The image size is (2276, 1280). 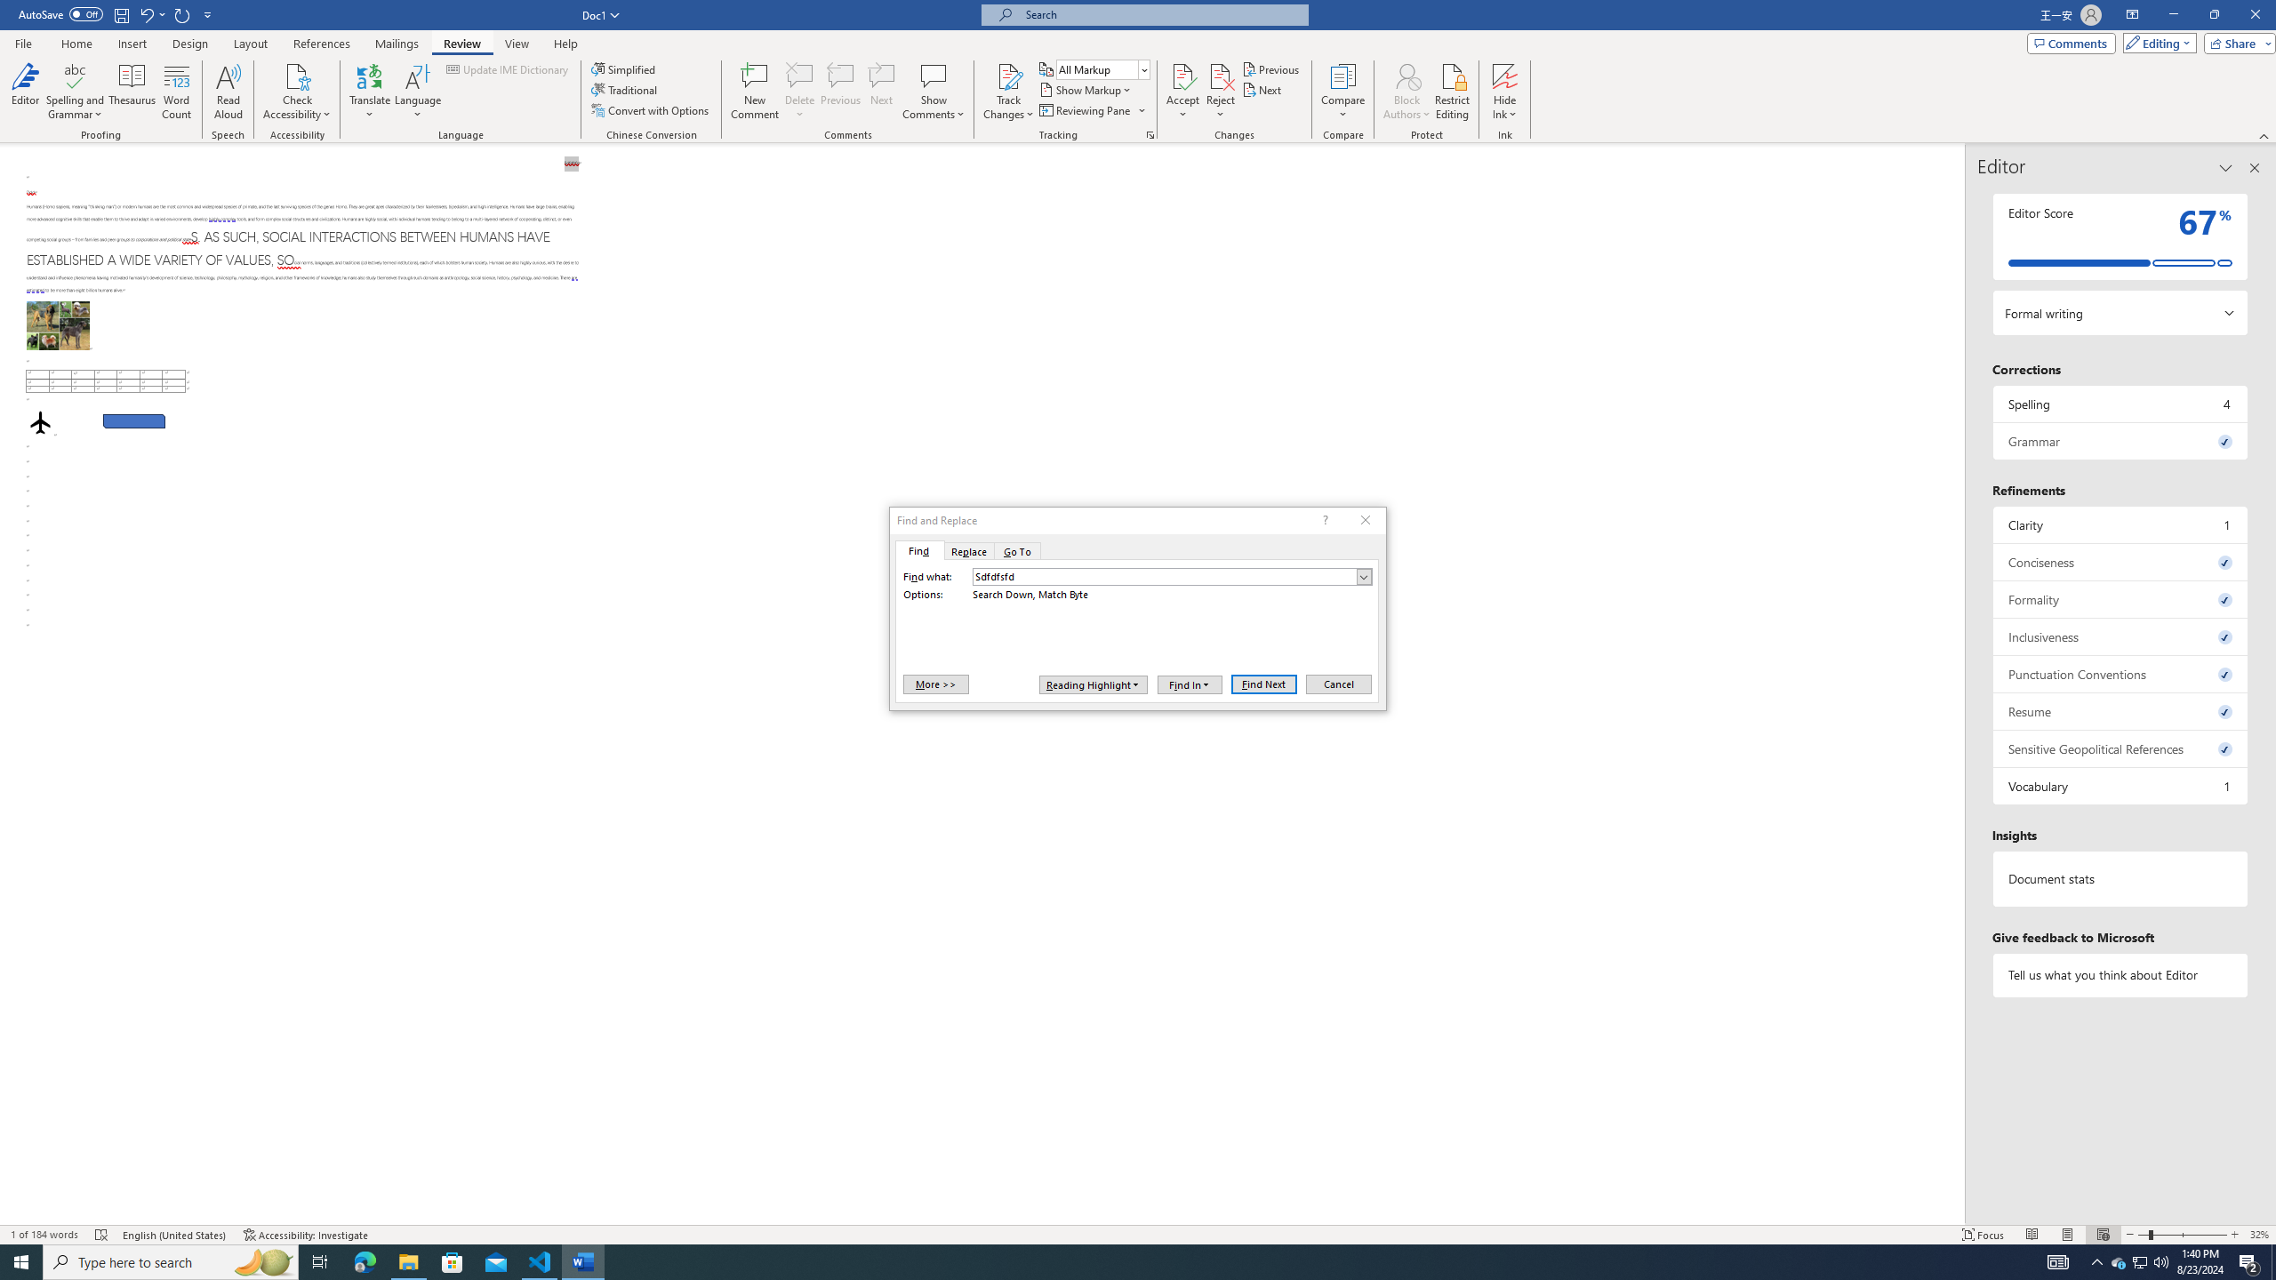 I want to click on New Comment, so click(x=754, y=92).